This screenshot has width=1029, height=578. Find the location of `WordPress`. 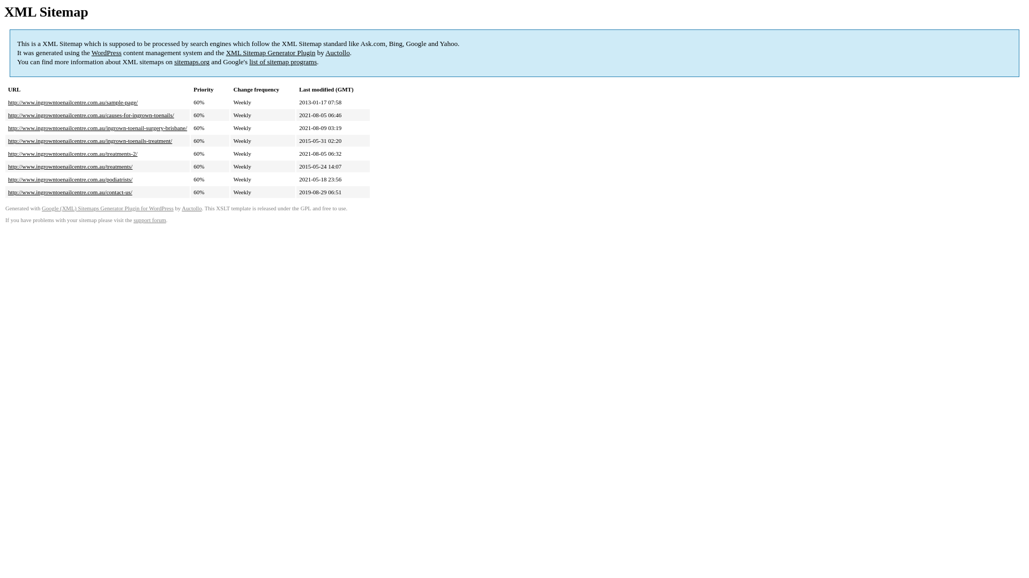

WordPress is located at coordinates (107, 52).